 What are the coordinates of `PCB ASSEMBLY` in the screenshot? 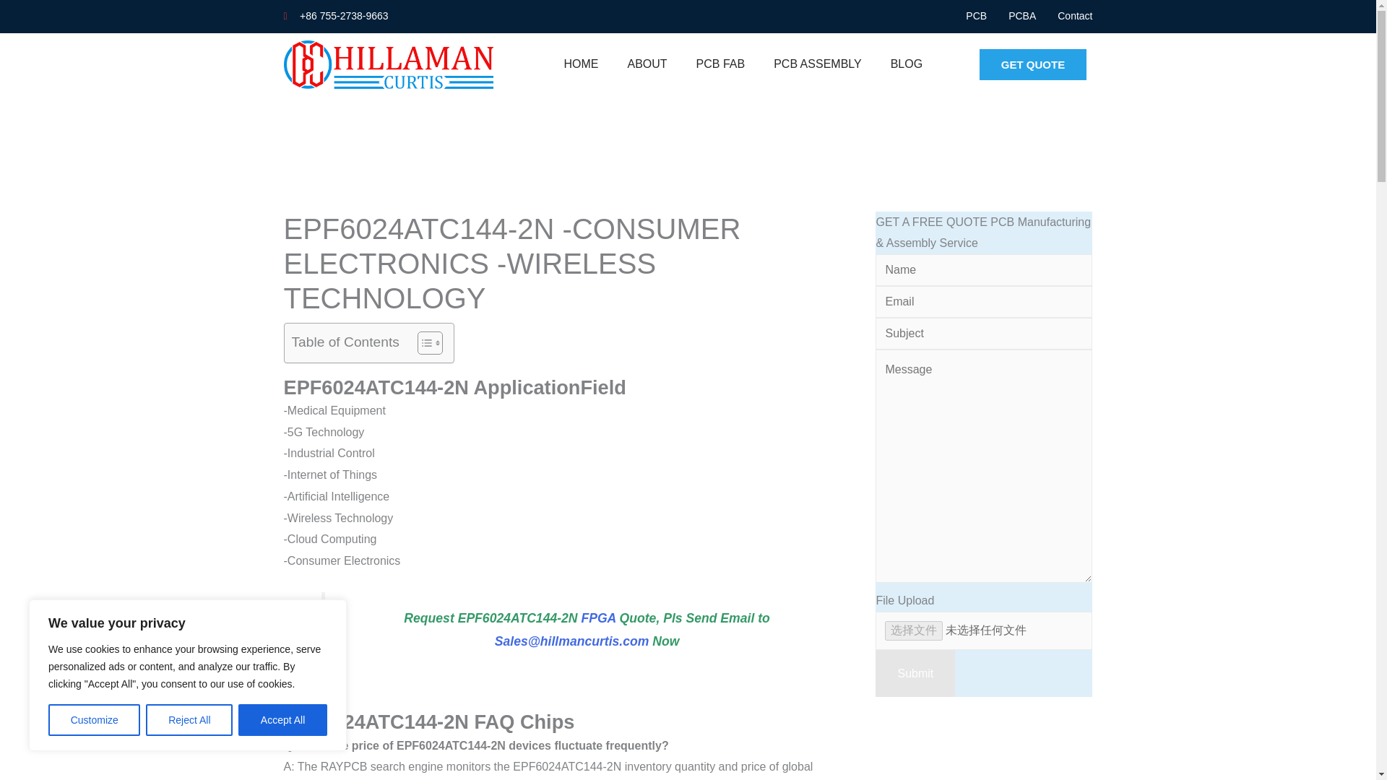 It's located at (818, 64).